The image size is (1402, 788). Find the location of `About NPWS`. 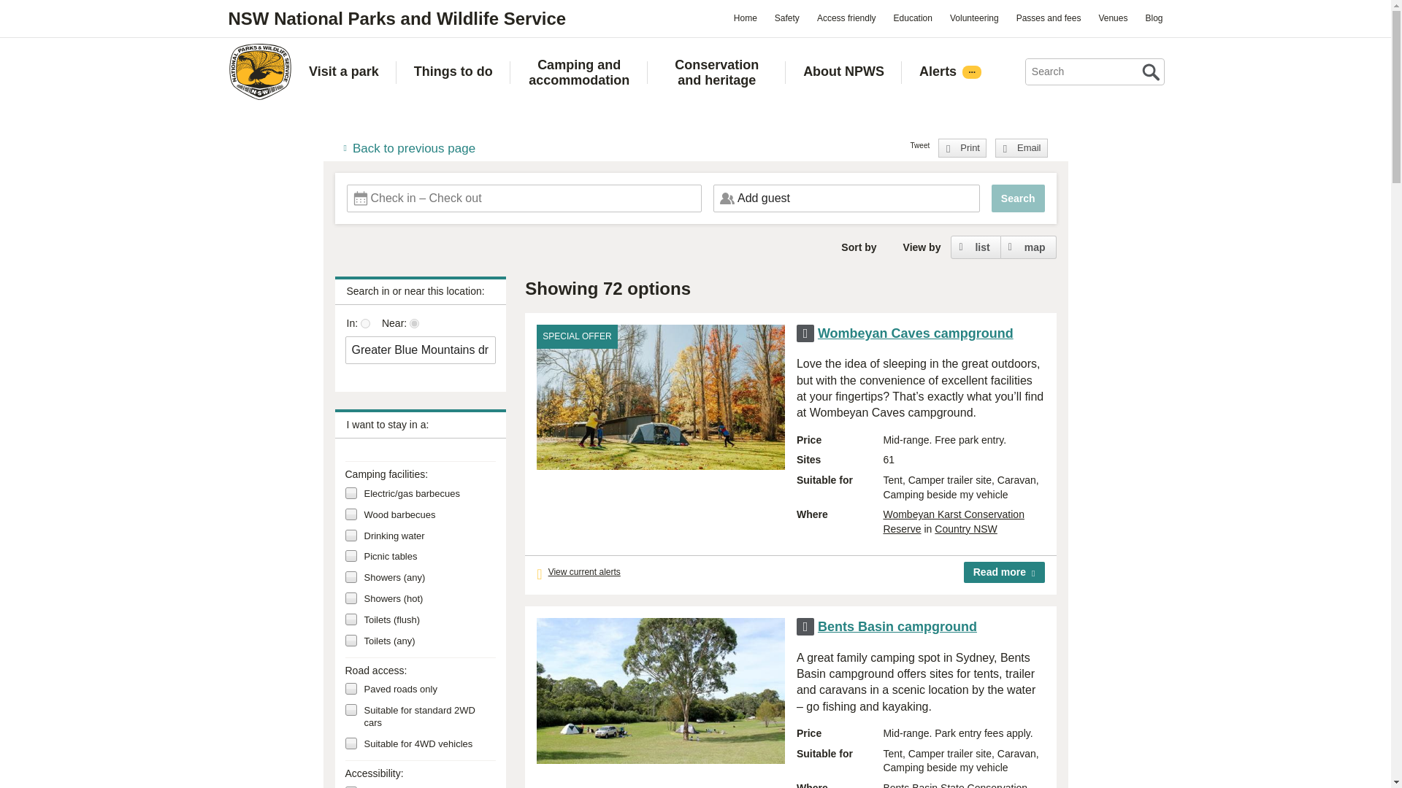

About NPWS is located at coordinates (844, 71).